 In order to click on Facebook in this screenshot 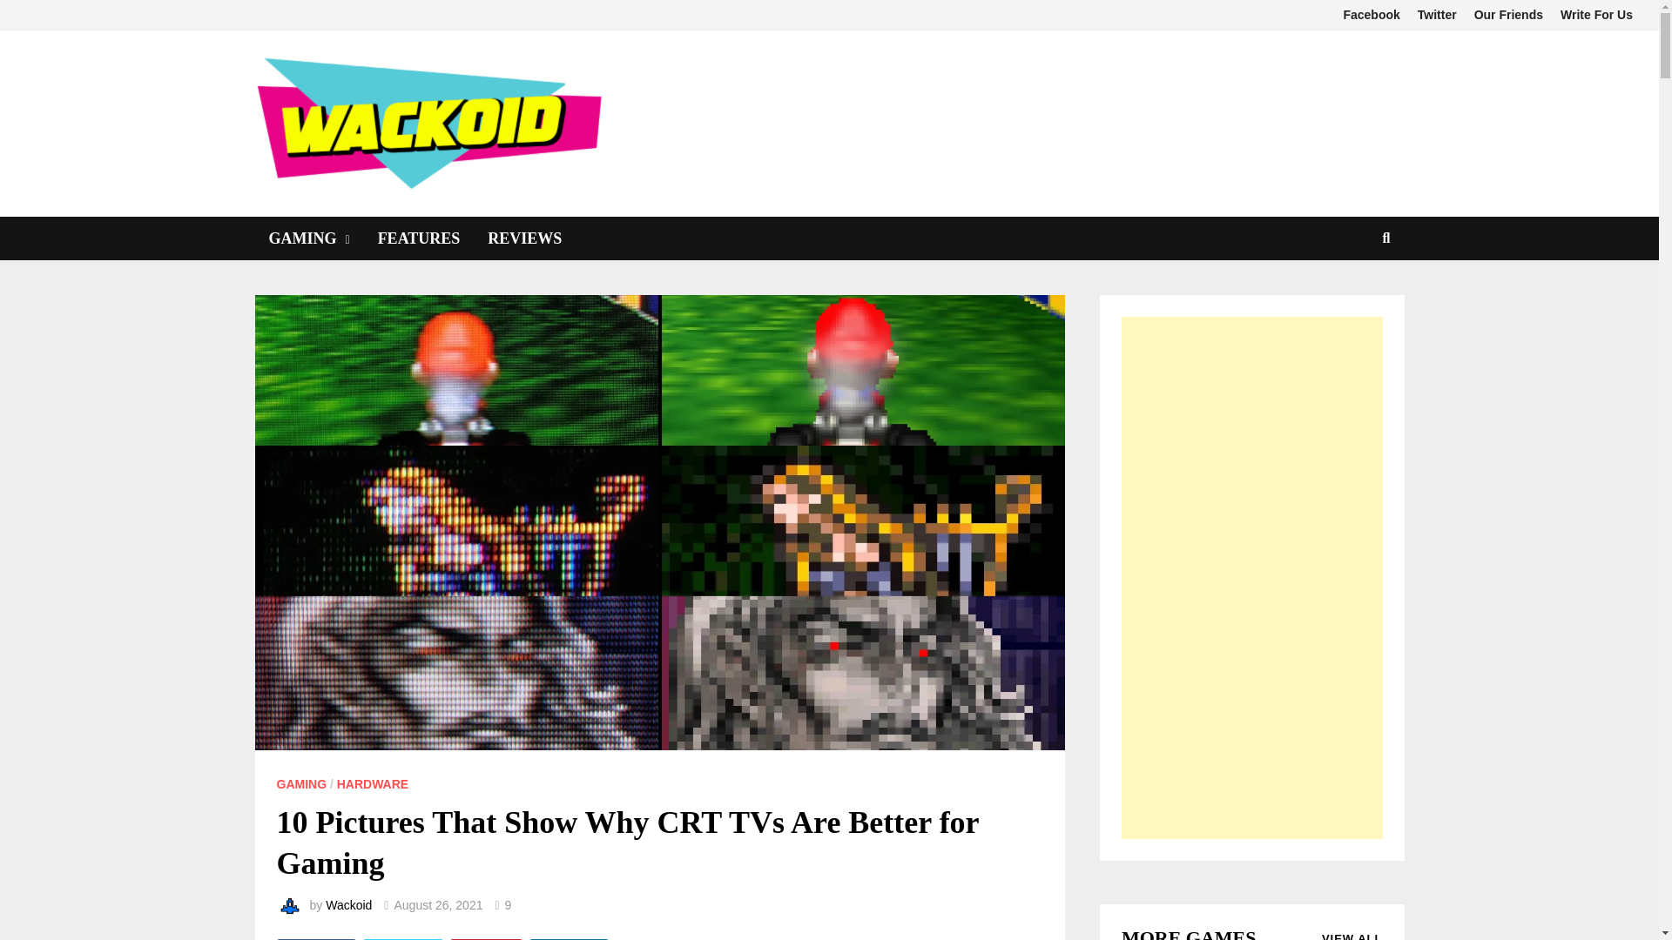, I will do `click(1371, 15)`.